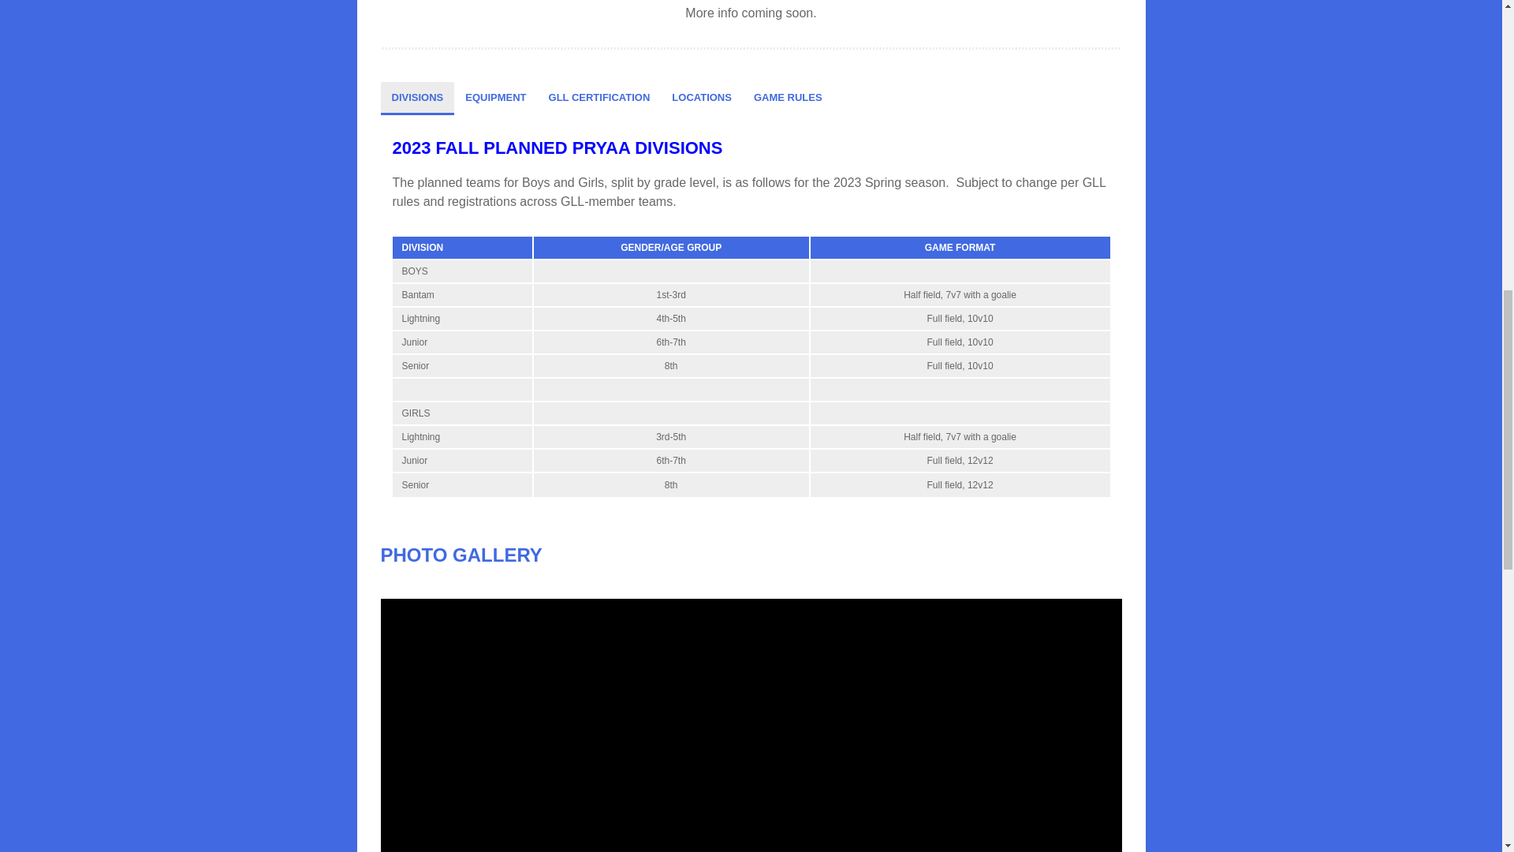 This screenshot has height=852, width=1514. I want to click on DIVISIONS, so click(416, 97).